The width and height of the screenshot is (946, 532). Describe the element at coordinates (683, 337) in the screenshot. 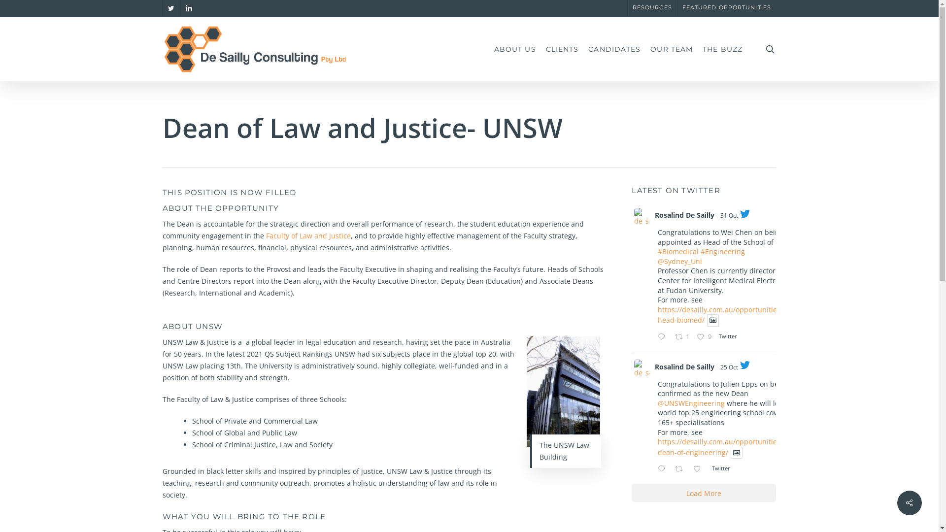

I see `Retweet on Twitter 1719230751869424069
1` at that location.